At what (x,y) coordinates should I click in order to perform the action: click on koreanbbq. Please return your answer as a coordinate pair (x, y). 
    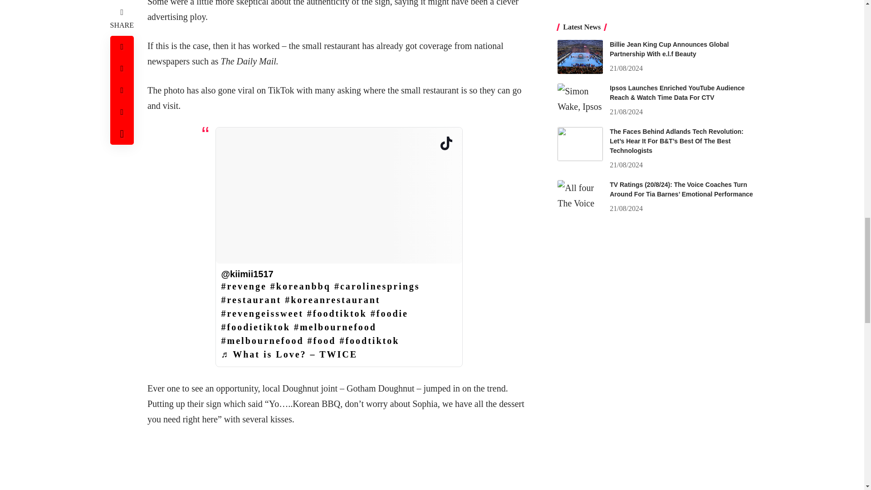
    Looking at the image, I should click on (300, 286).